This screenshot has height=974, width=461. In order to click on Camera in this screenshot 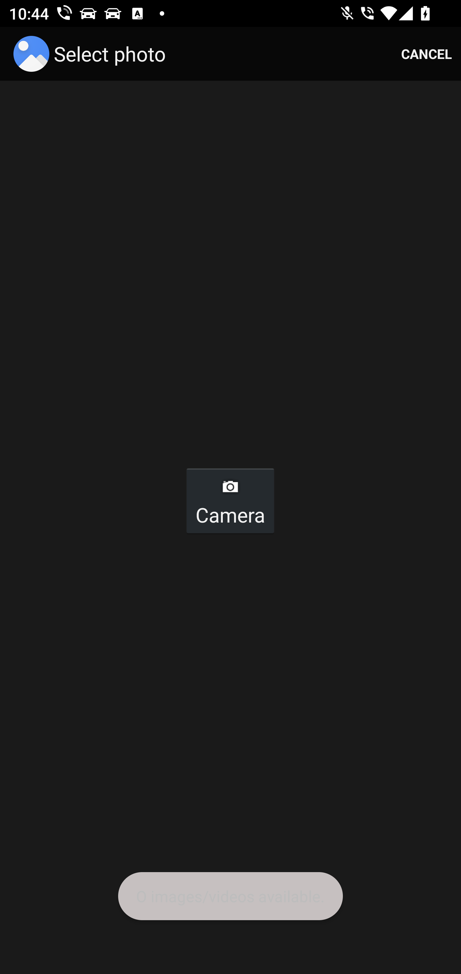, I will do `click(230, 500)`.